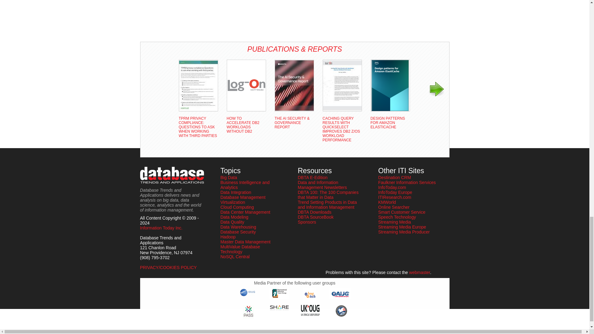  What do you see at coordinates (273, 8) in the screenshot?
I see `3rd party ad content` at bounding box center [273, 8].